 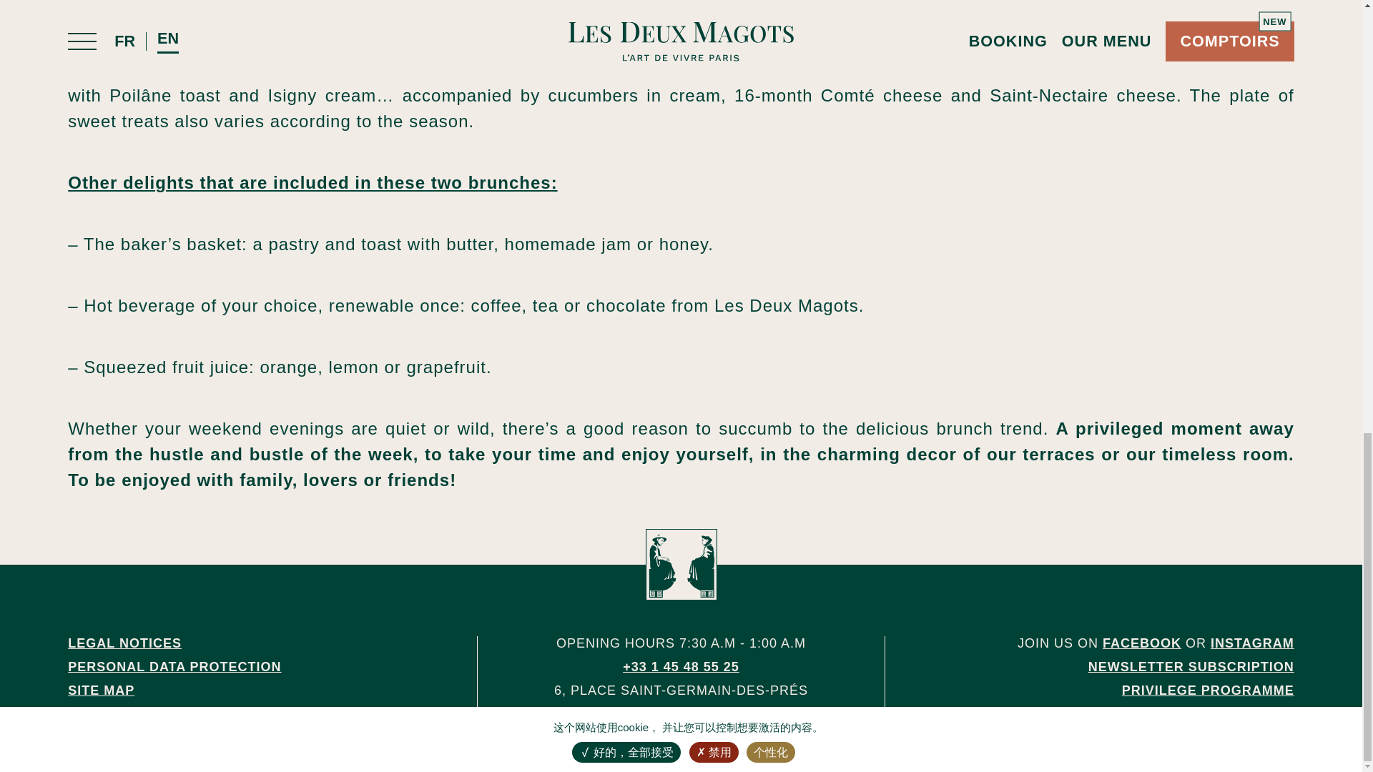 I want to click on FACEBOOK, so click(x=1141, y=643).